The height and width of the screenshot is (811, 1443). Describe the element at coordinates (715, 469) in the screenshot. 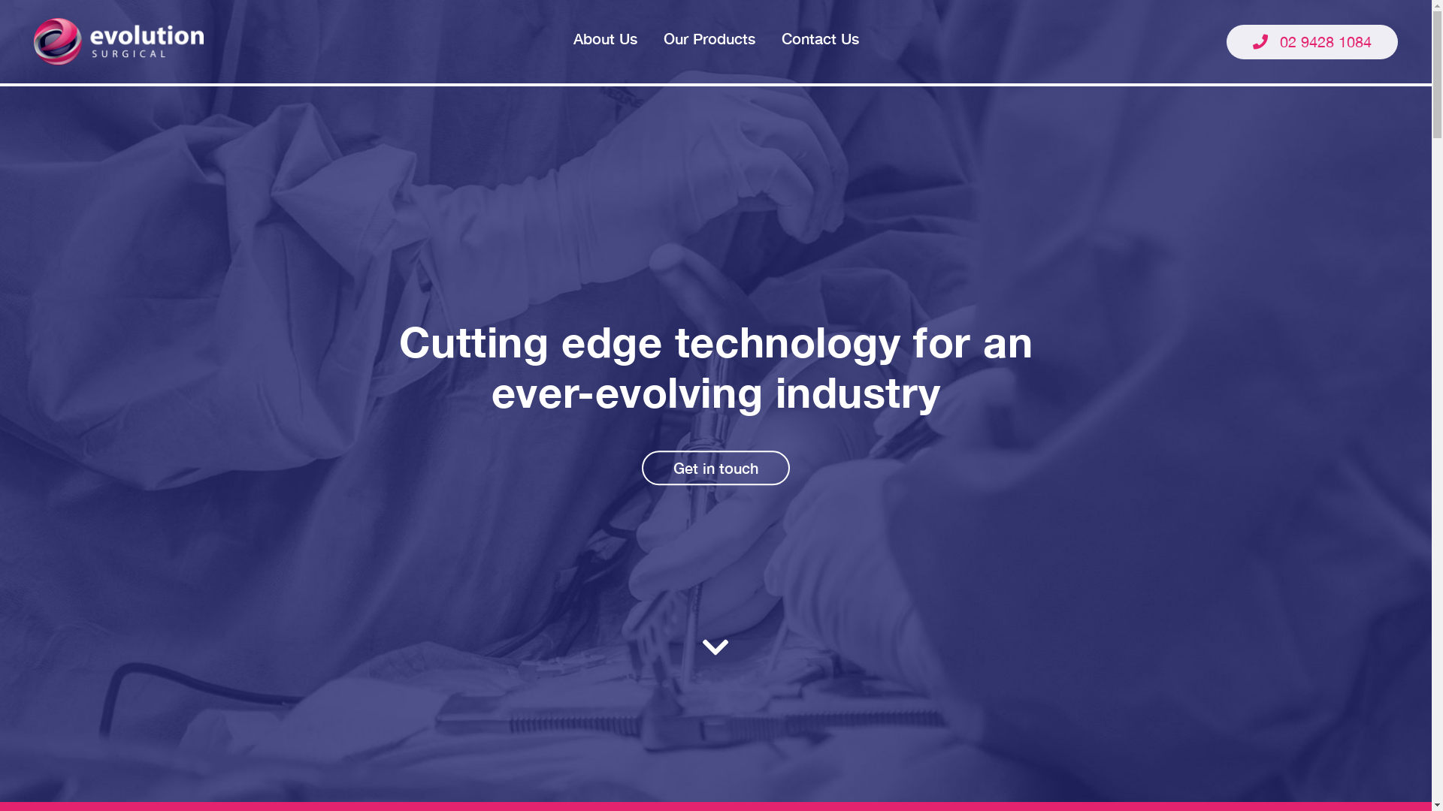

I see `Get in touch` at that location.